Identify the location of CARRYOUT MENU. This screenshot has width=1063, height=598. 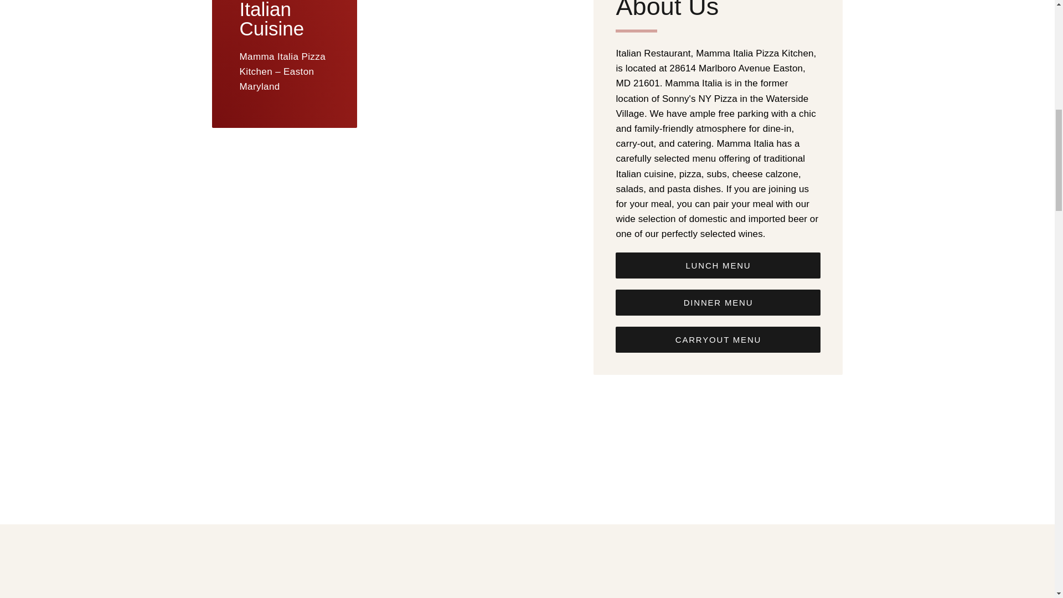
(718, 339).